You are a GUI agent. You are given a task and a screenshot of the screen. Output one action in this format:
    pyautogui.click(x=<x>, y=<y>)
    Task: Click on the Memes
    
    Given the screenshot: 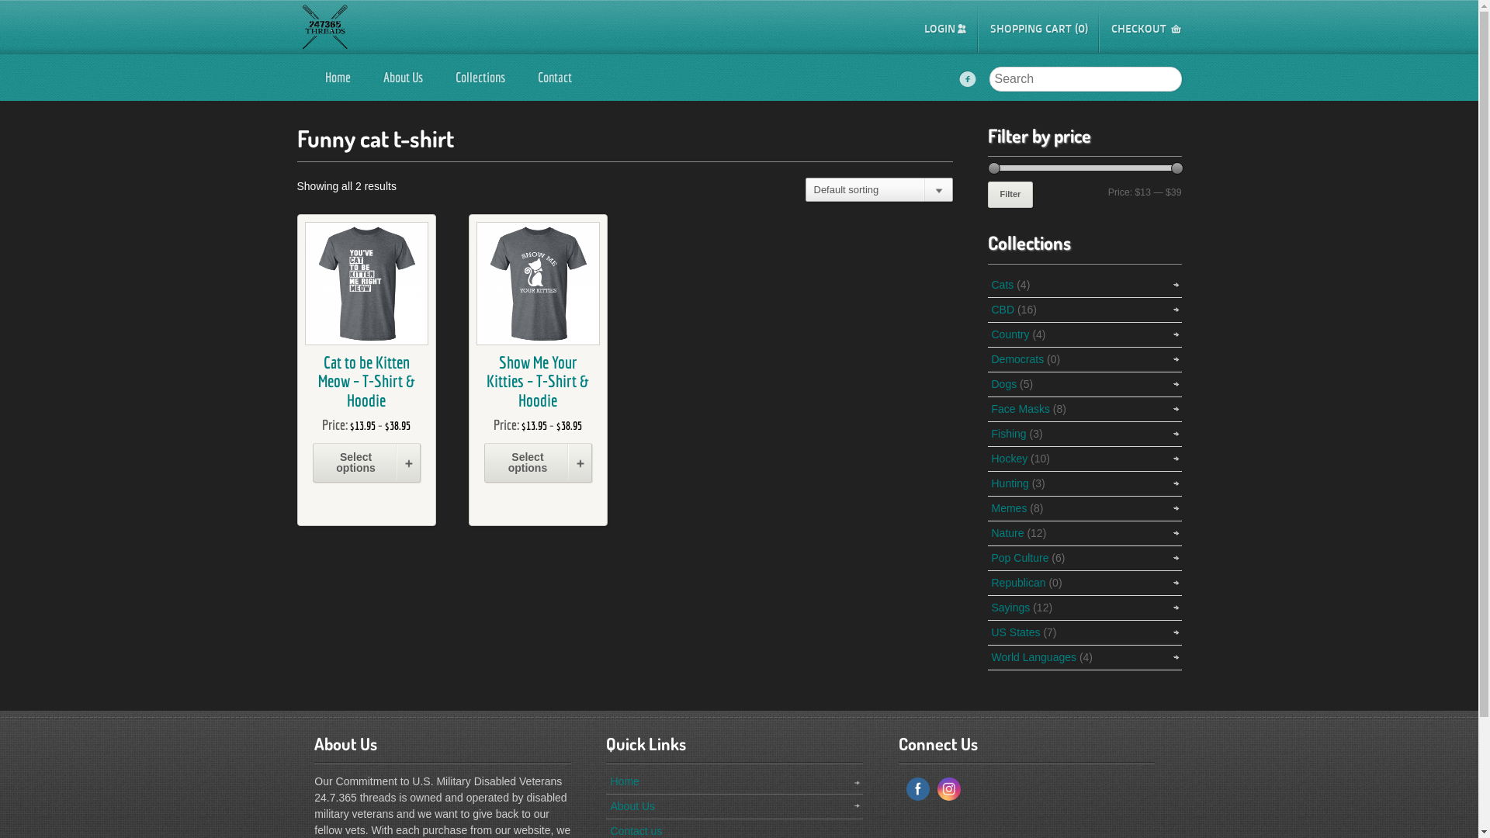 What is the action you would take?
    pyautogui.click(x=1010, y=508)
    